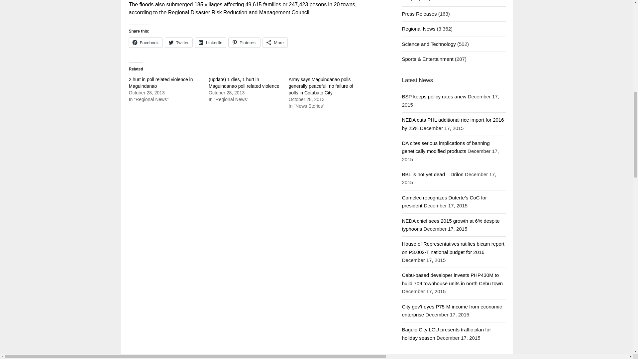 The height and width of the screenshot is (359, 638). I want to click on Twitter, so click(179, 43).